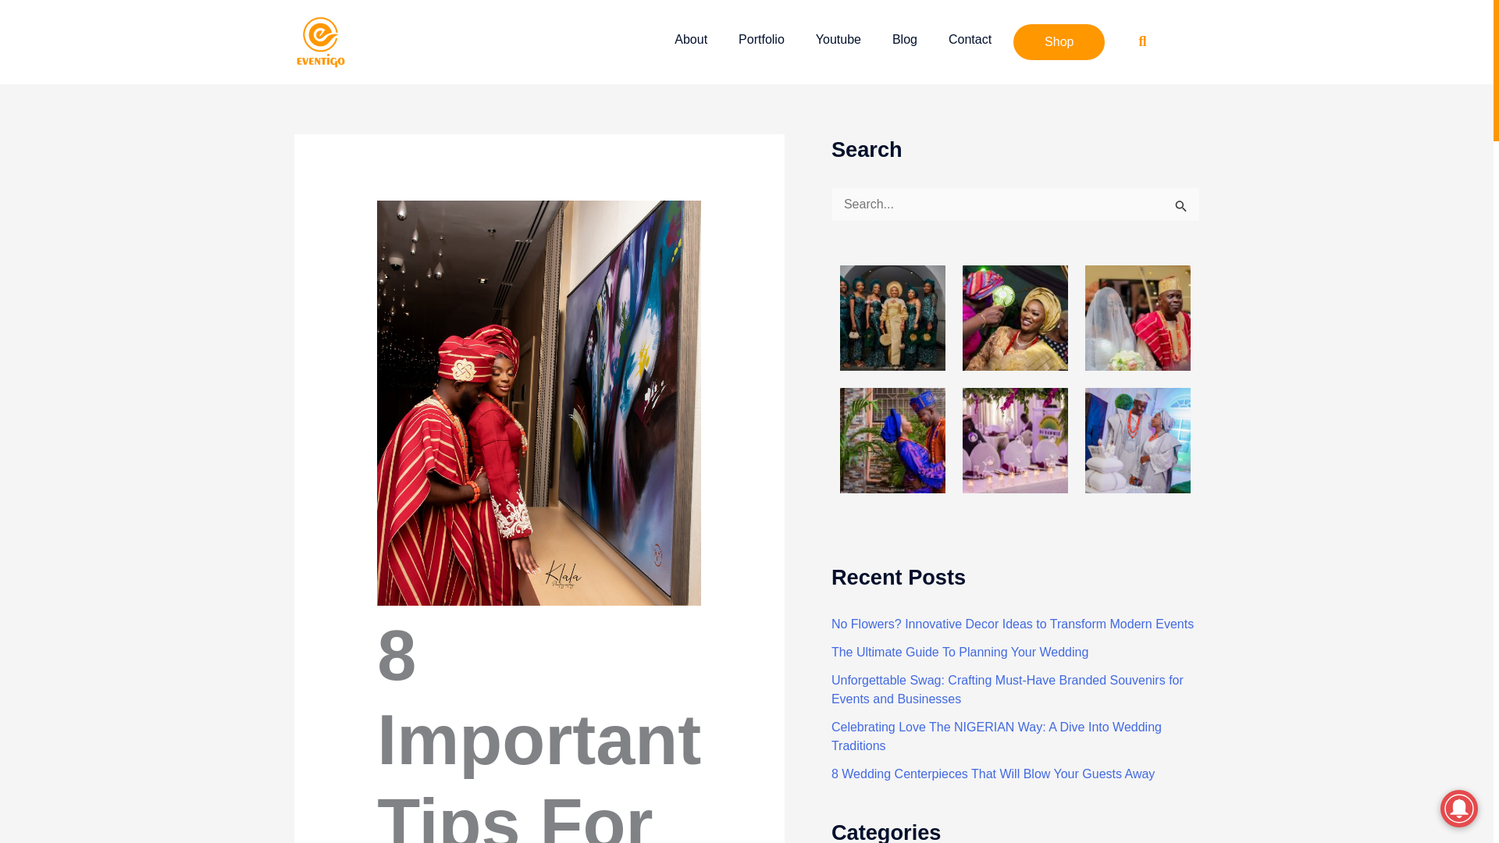 Image resolution: width=1499 pixels, height=843 pixels. Describe the element at coordinates (960, 652) in the screenshot. I see `The Ultimate Guide To Planning Your Wedding` at that location.